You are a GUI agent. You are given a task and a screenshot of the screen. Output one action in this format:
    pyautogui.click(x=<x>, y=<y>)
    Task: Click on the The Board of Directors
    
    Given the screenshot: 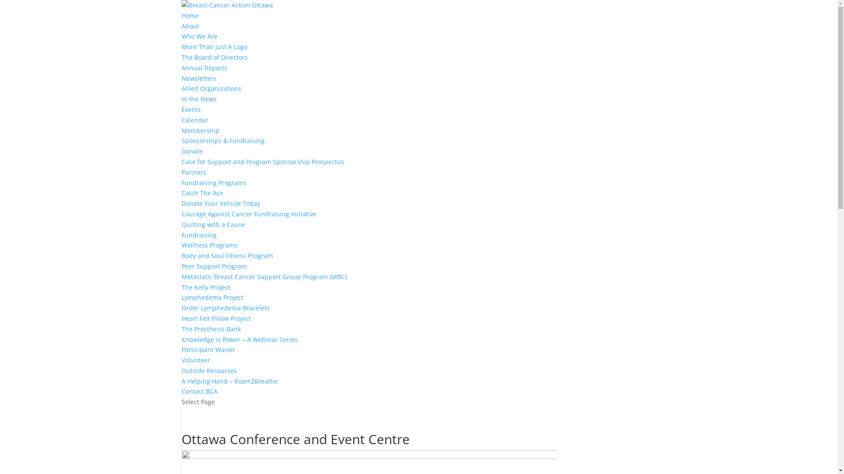 What is the action you would take?
    pyautogui.click(x=215, y=57)
    